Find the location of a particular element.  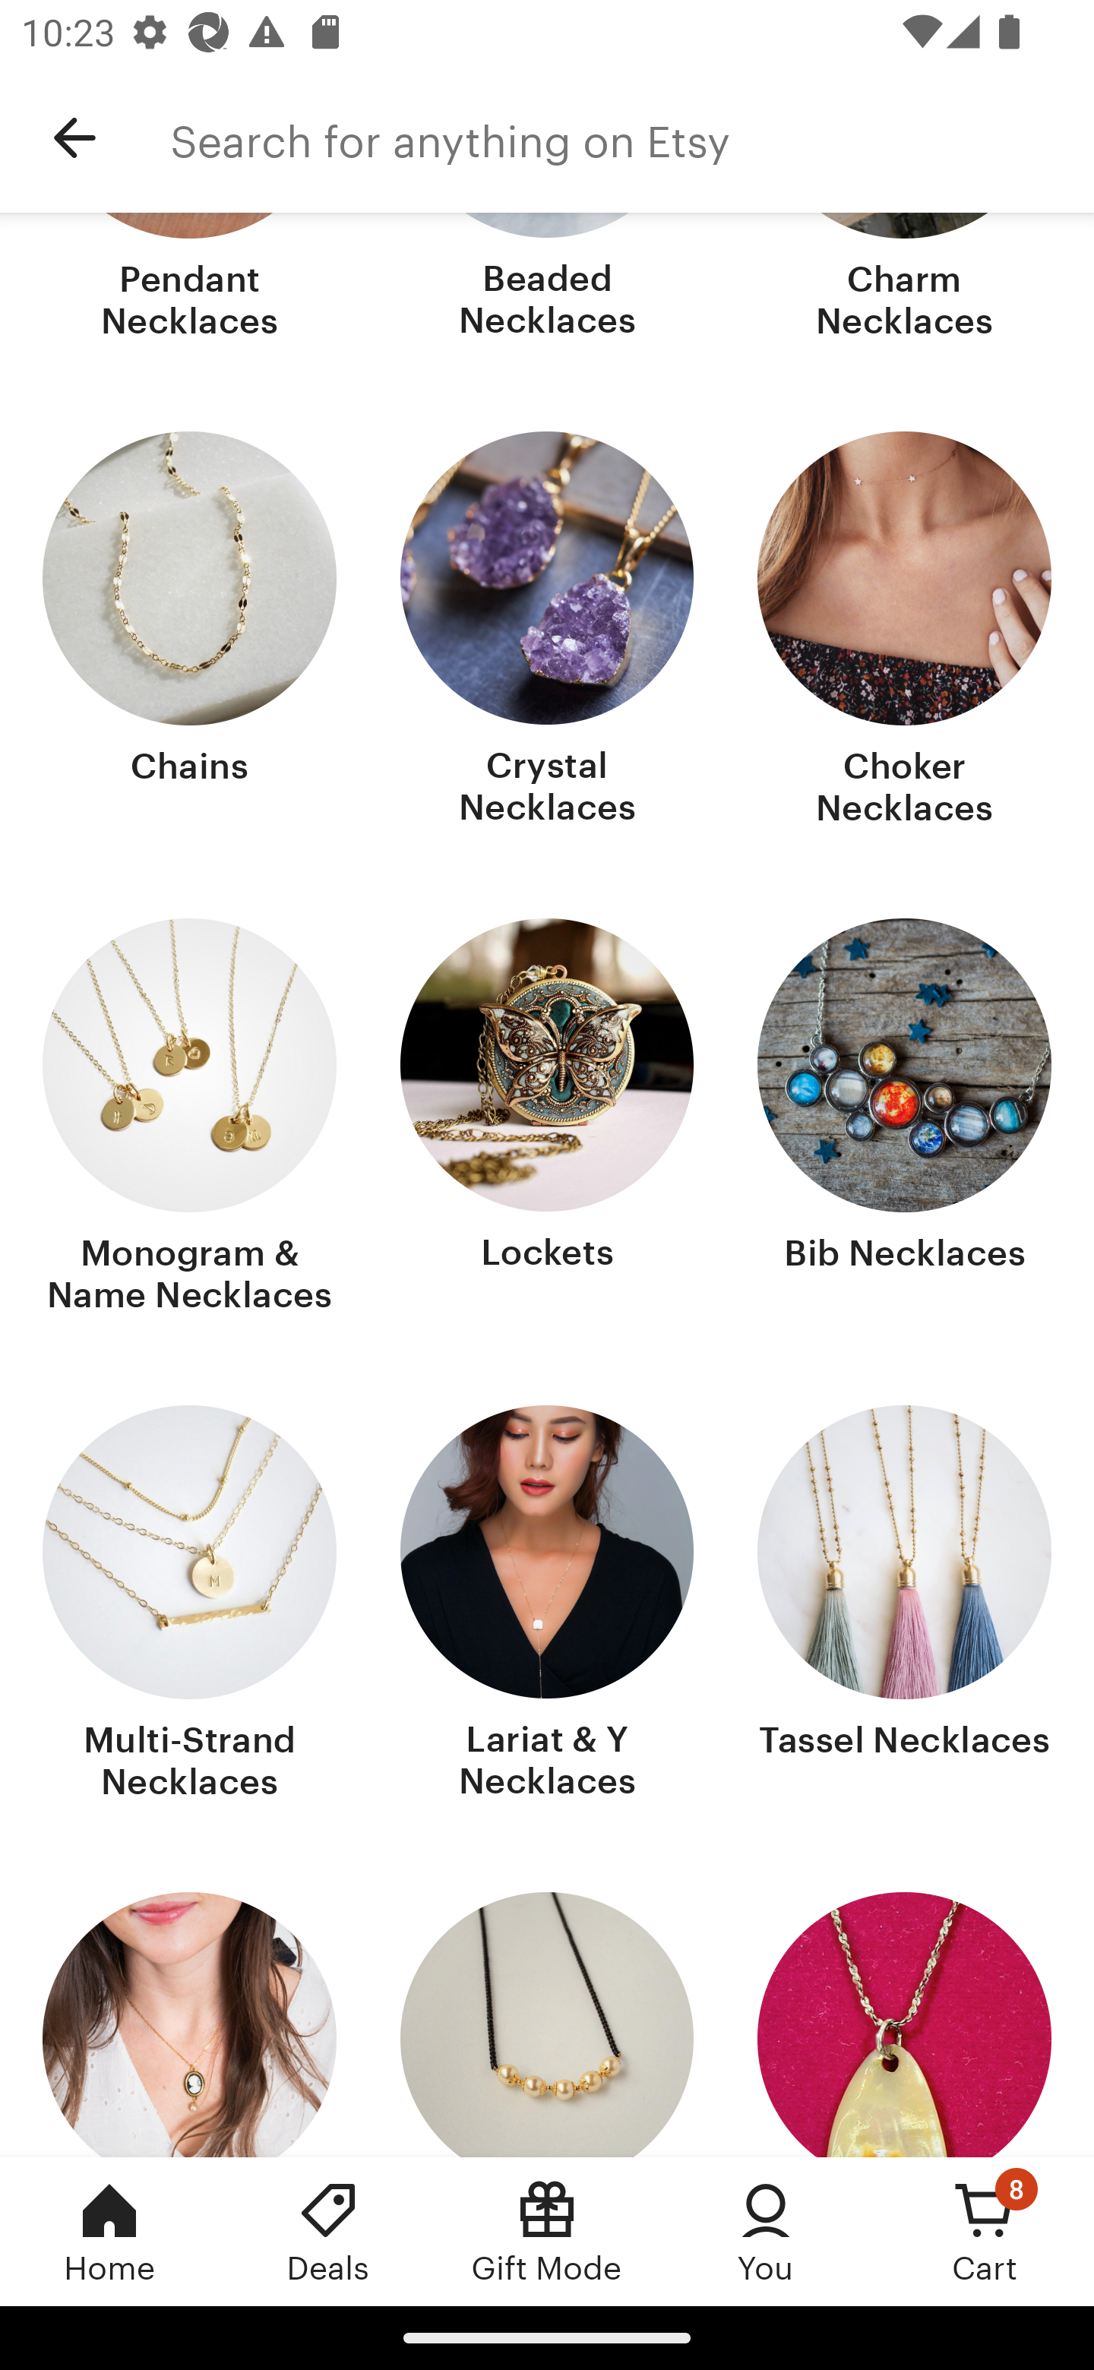

Bib Necklaces is located at coordinates (904, 1120).